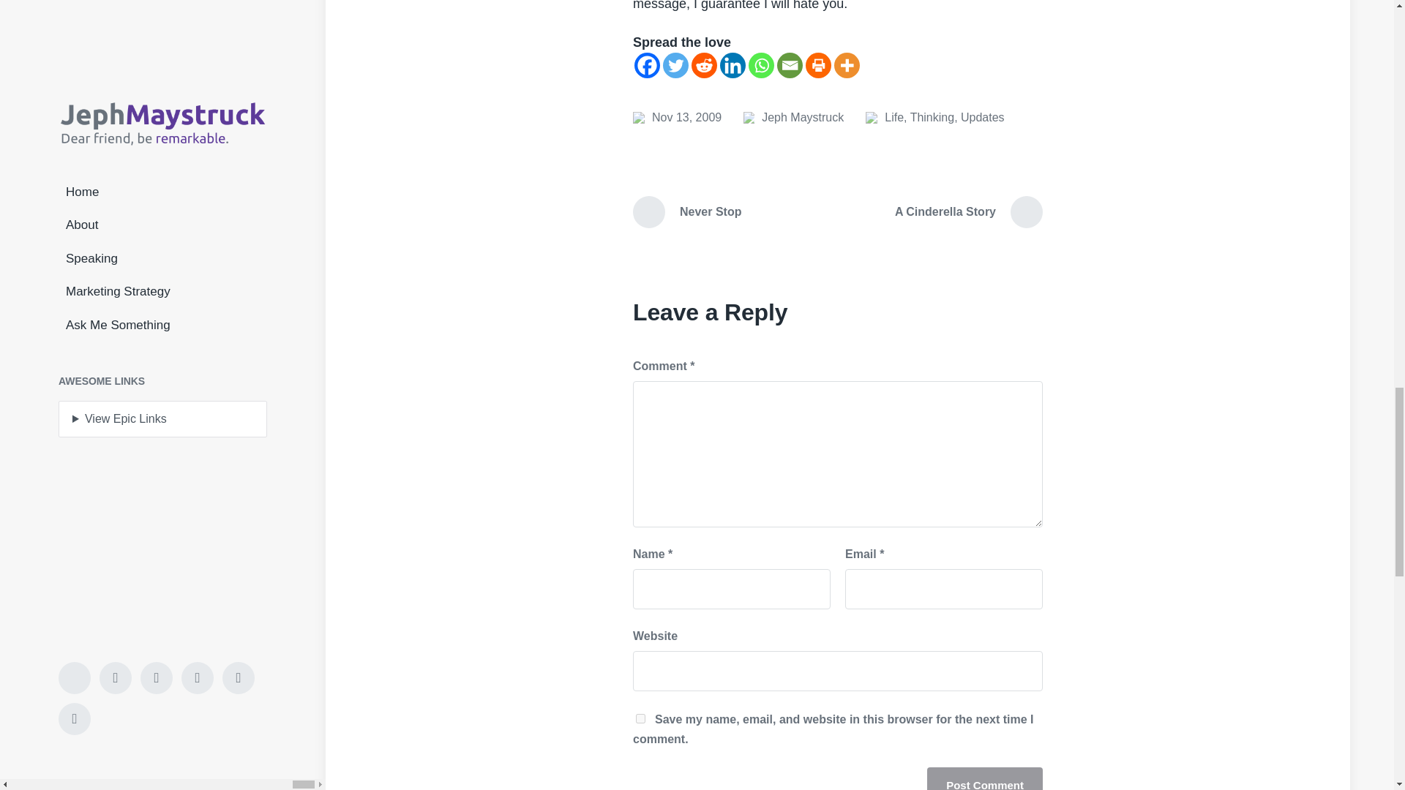 This screenshot has height=790, width=1405. I want to click on How To: Get Me to Hate Your Organization, so click(678, 117).